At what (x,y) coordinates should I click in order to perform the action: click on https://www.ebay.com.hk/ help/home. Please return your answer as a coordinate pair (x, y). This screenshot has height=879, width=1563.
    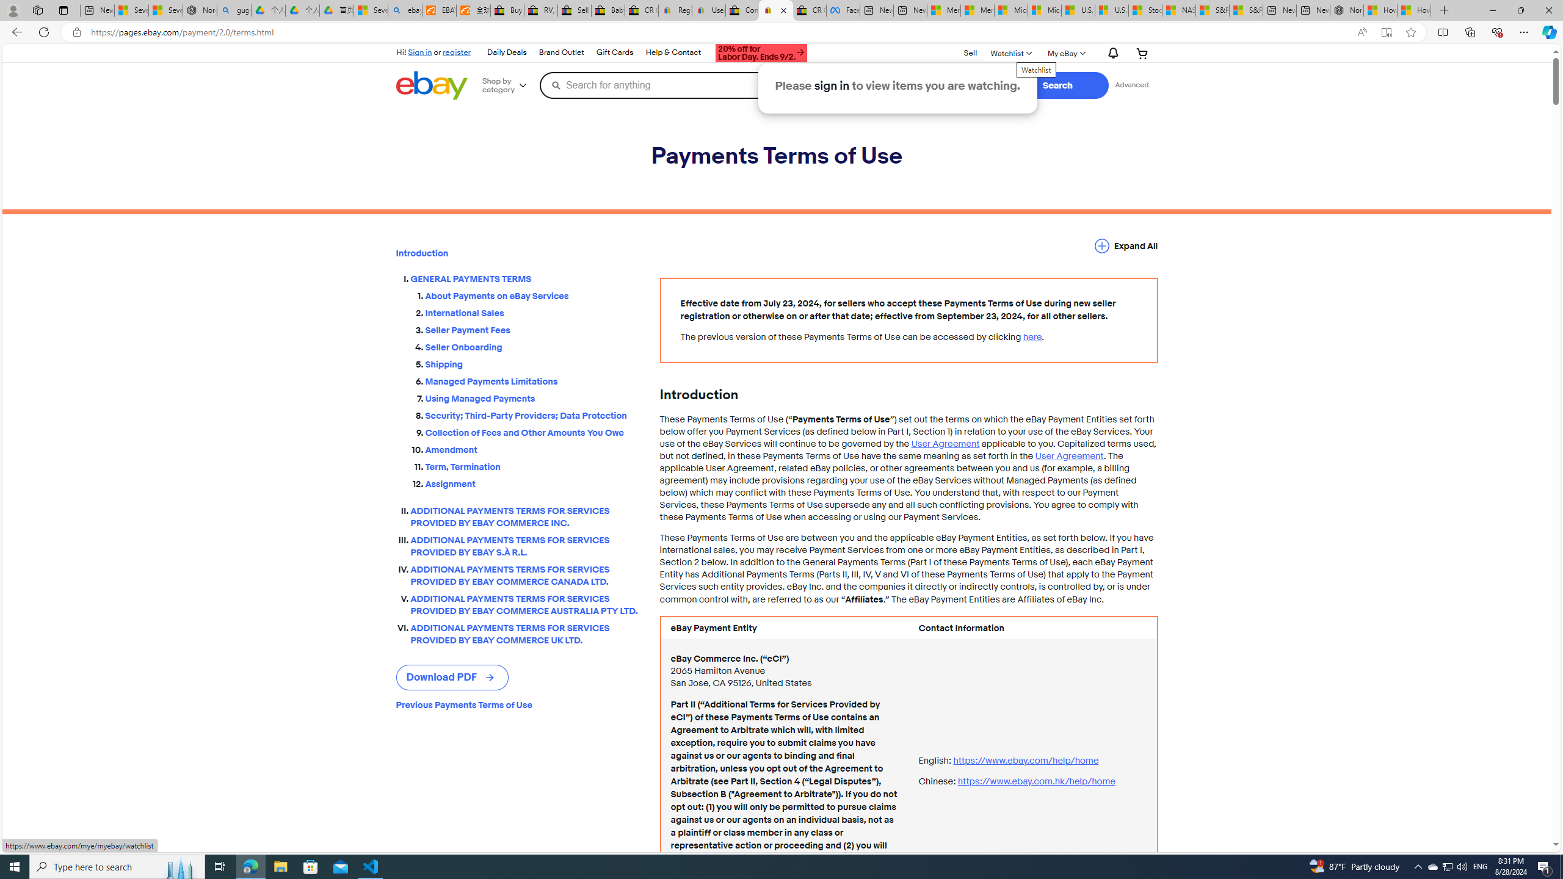
    Looking at the image, I should click on (1035, 781).